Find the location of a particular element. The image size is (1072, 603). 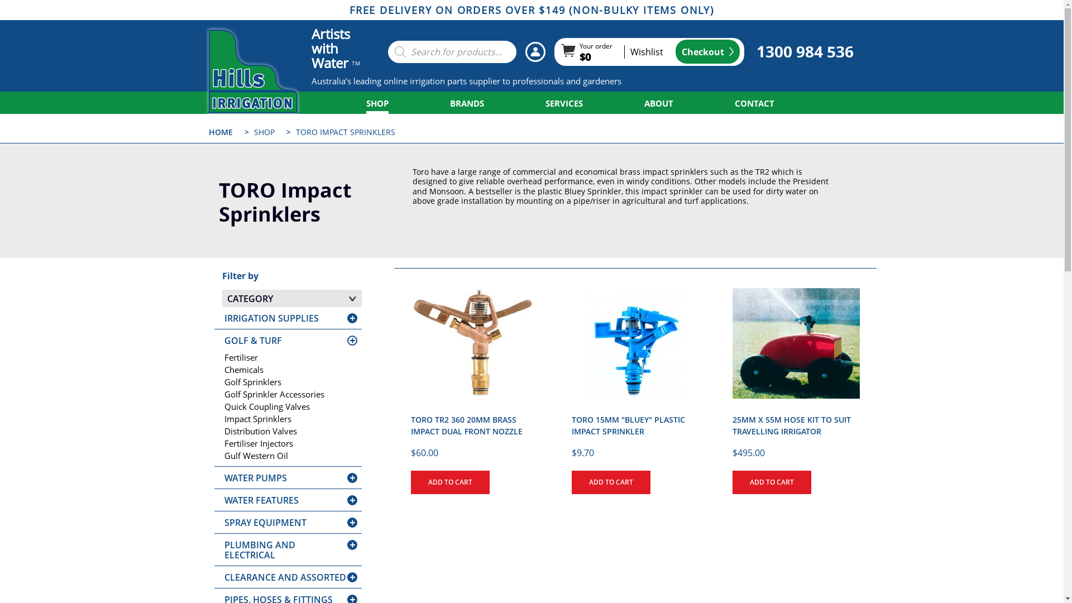

CLEARANCE AND ASSORTED is located at coordinates (285, 577).